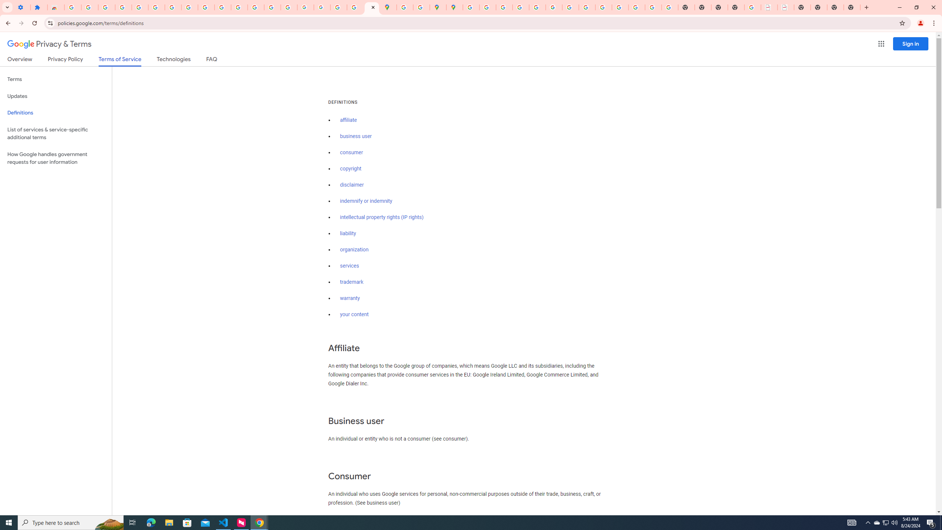 The width and height of the screenshot is (942, 530). Describe the element at coordinates (382, 217) in the screenshot. I see `intellectual property rights (IP rights)` at that location.